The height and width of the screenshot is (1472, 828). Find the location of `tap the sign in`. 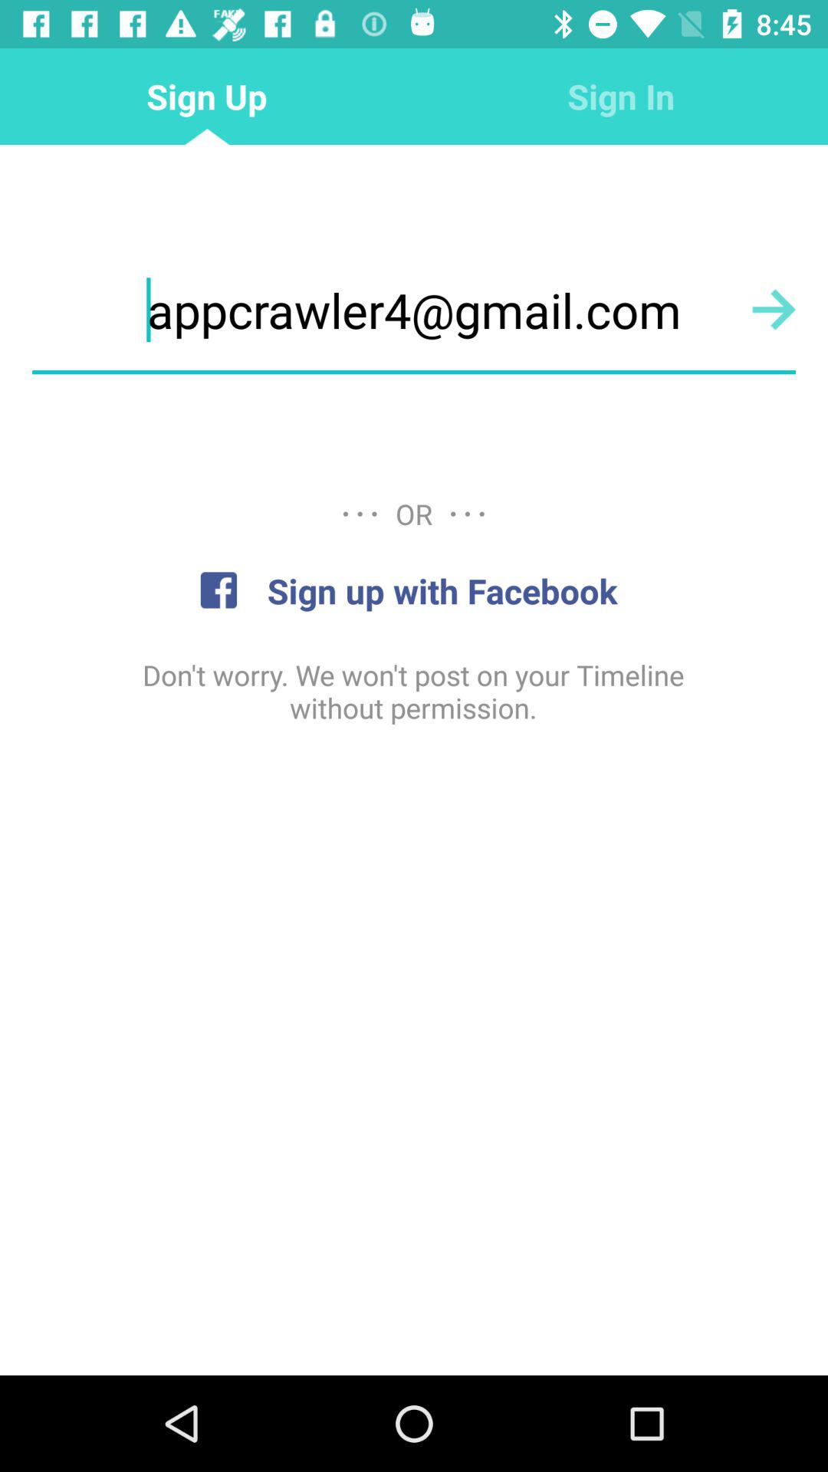

tap the sign in is located at coordinates (621, 97).